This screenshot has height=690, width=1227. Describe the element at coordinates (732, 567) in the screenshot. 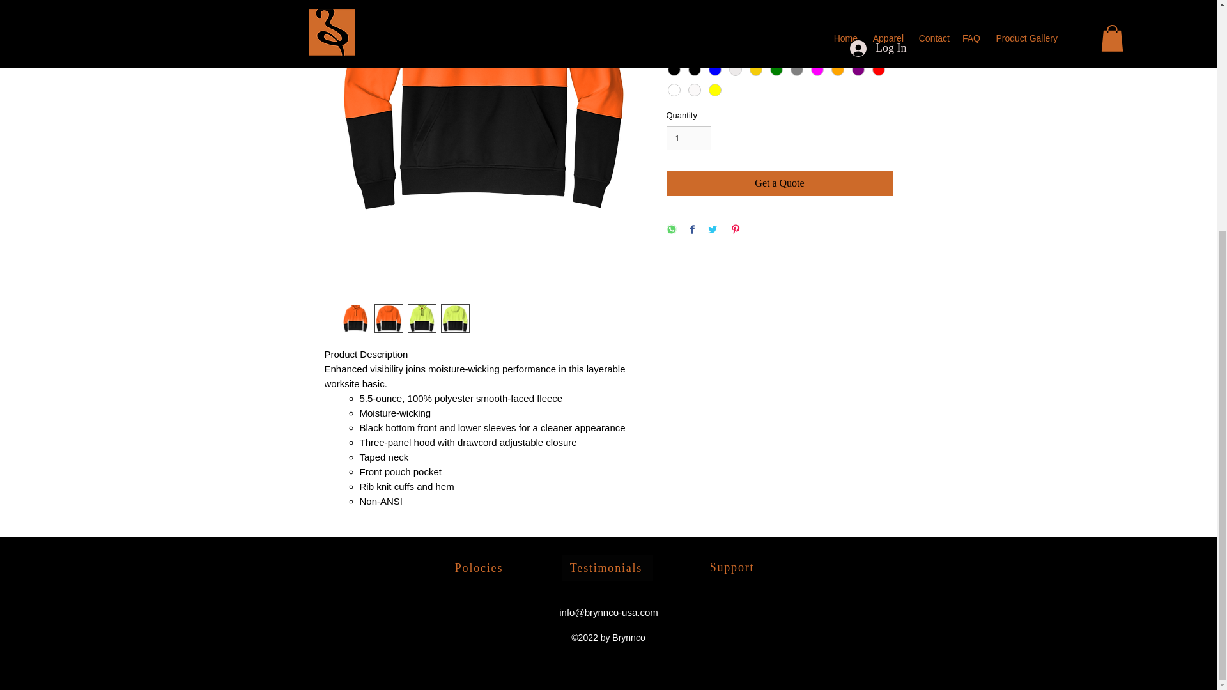

I see `Support` at that location.